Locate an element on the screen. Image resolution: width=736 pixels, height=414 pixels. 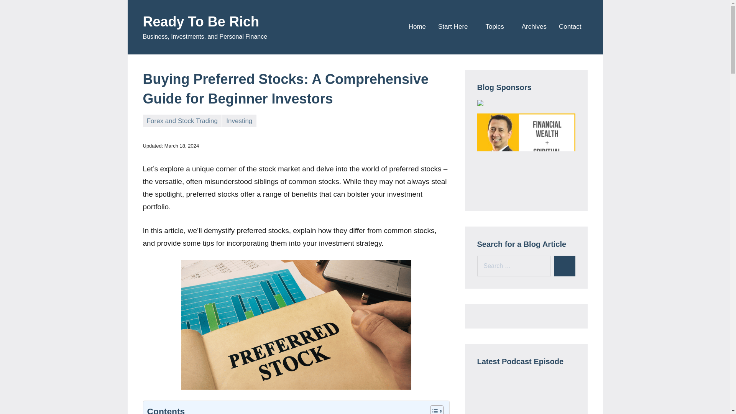
Forex and Stock Trading is located at coordinates (182, 121).